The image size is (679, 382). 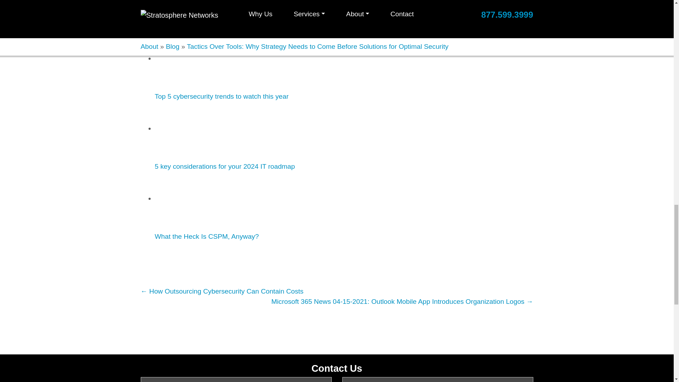 I want to click on Tweet this, so click(x=147, y=263).